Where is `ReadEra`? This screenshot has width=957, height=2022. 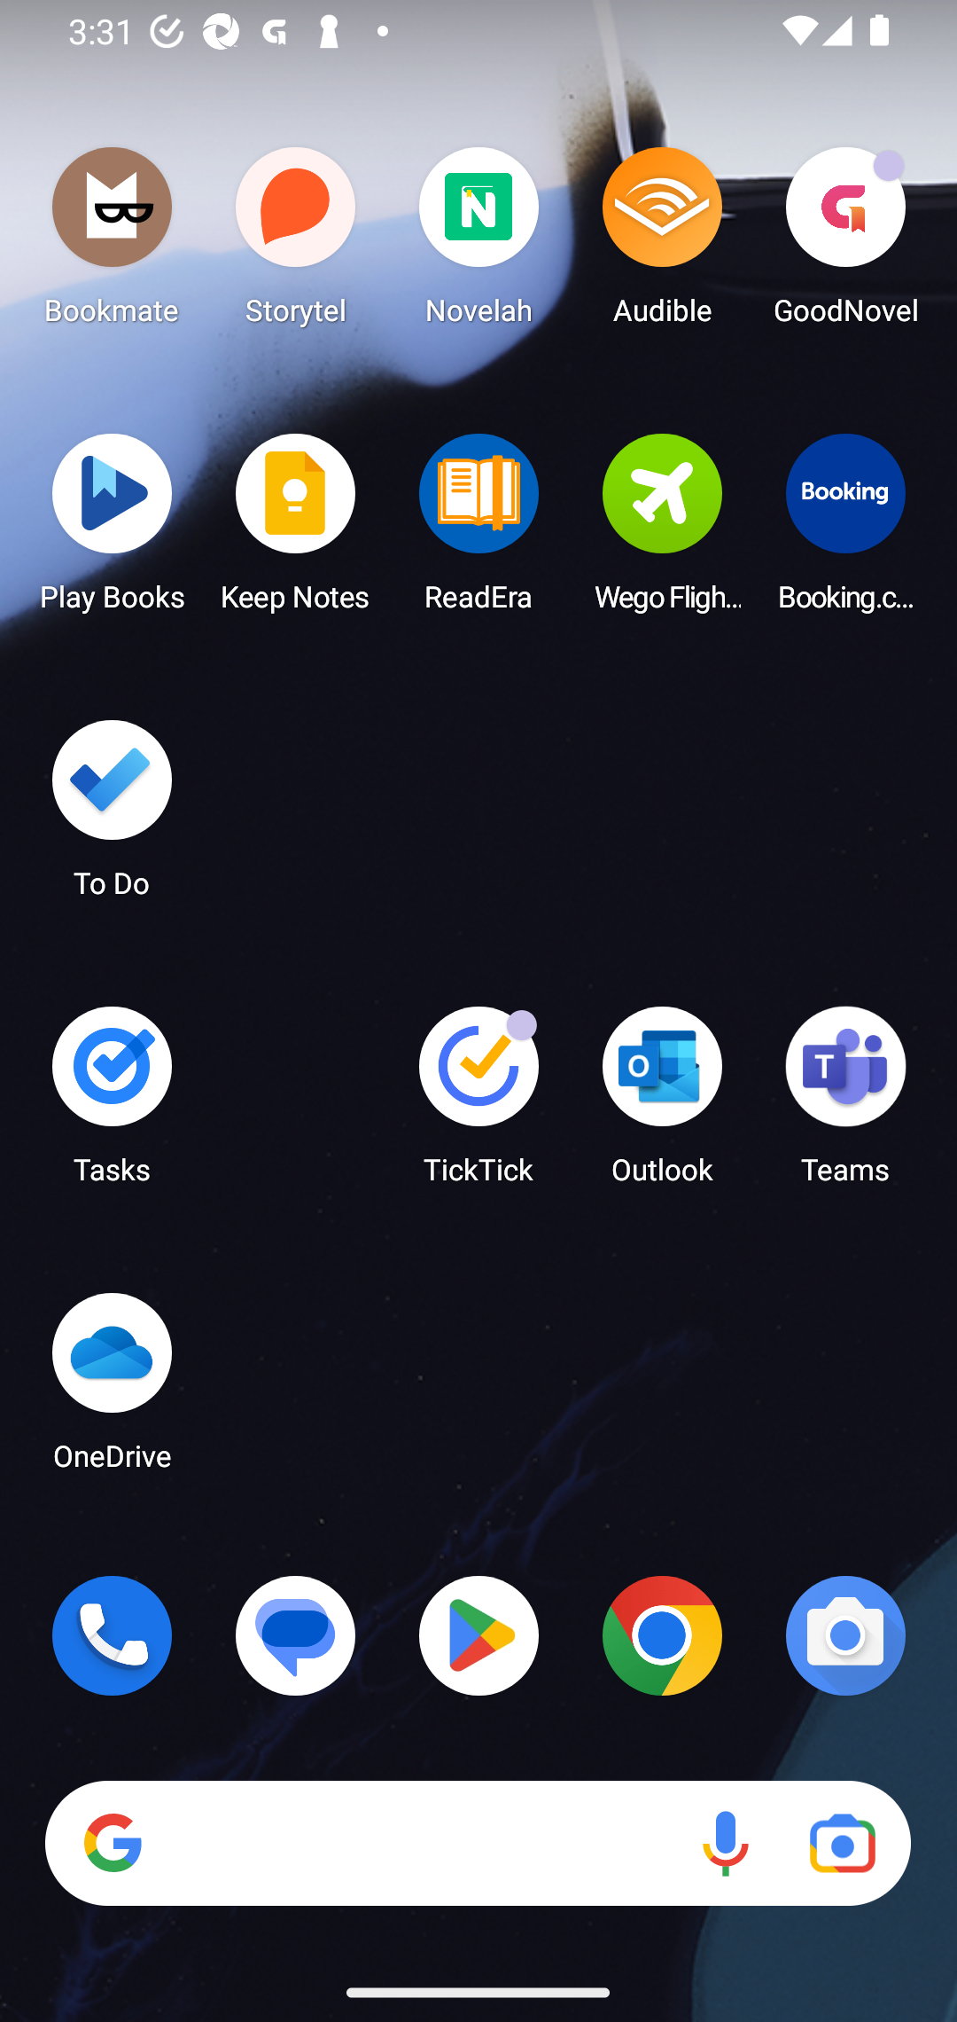 ReadEra is located at coordinates (478, 529).